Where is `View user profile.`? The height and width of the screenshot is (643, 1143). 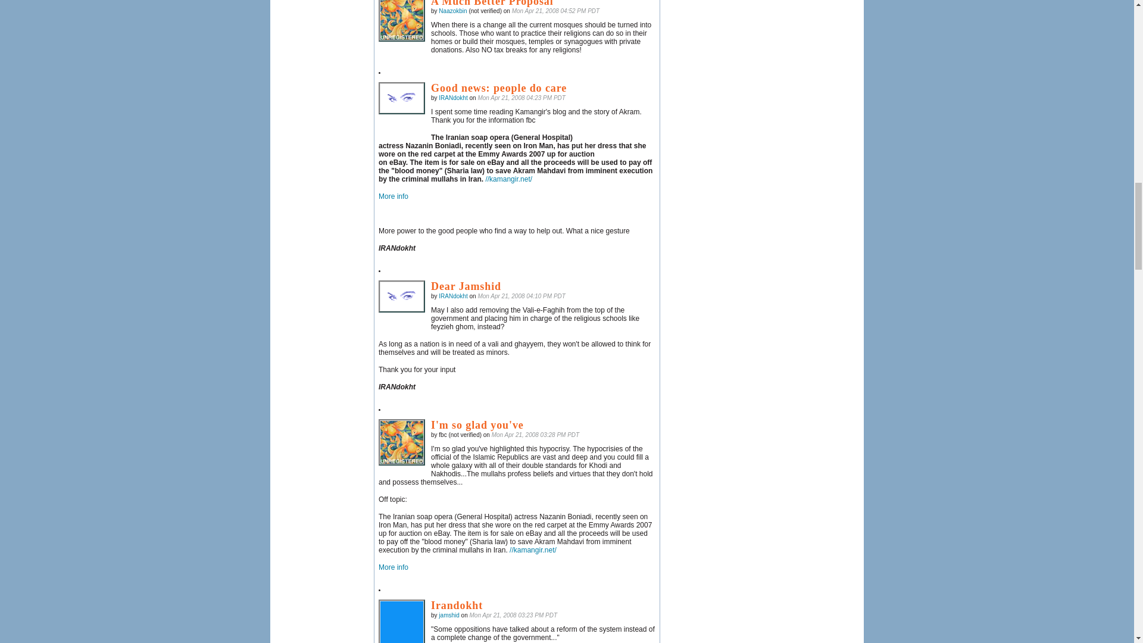
View user profile. is located at coordinates (453, 296).